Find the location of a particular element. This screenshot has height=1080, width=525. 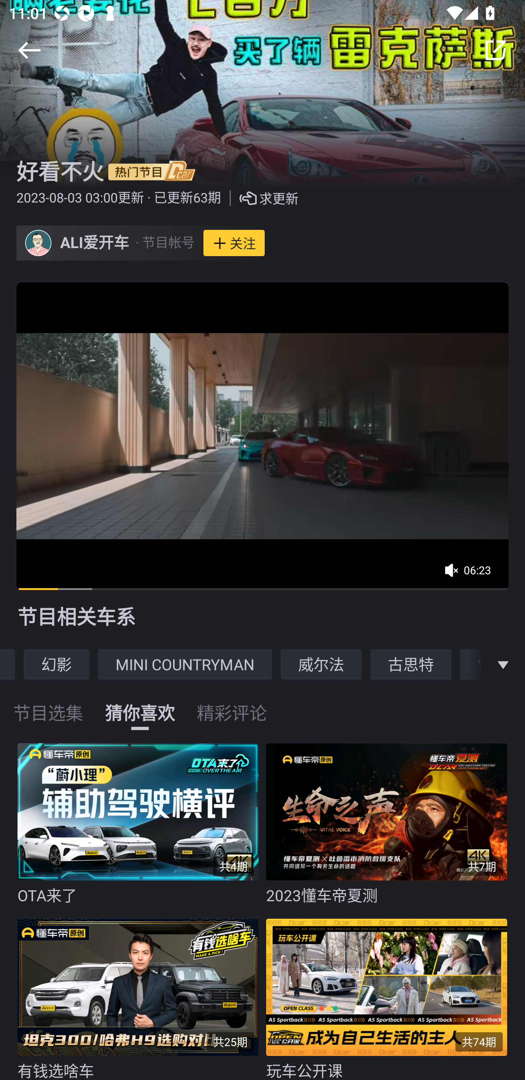

节目选集 is located at coordinates (48, 705).